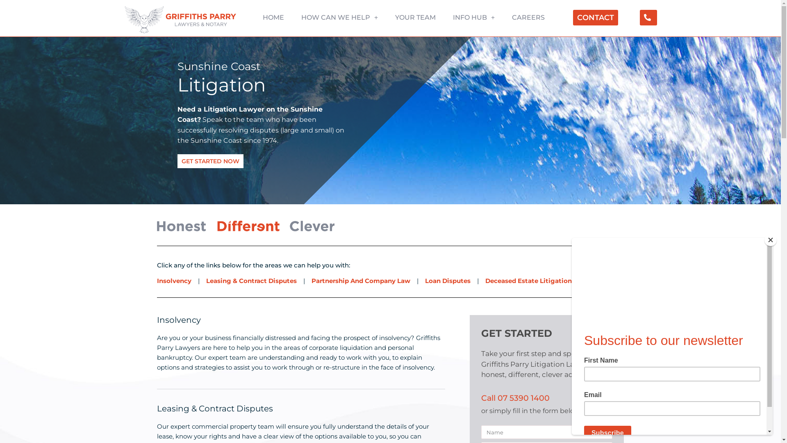  I want to click on Call 07 5390 1400 , so click(516, 398).